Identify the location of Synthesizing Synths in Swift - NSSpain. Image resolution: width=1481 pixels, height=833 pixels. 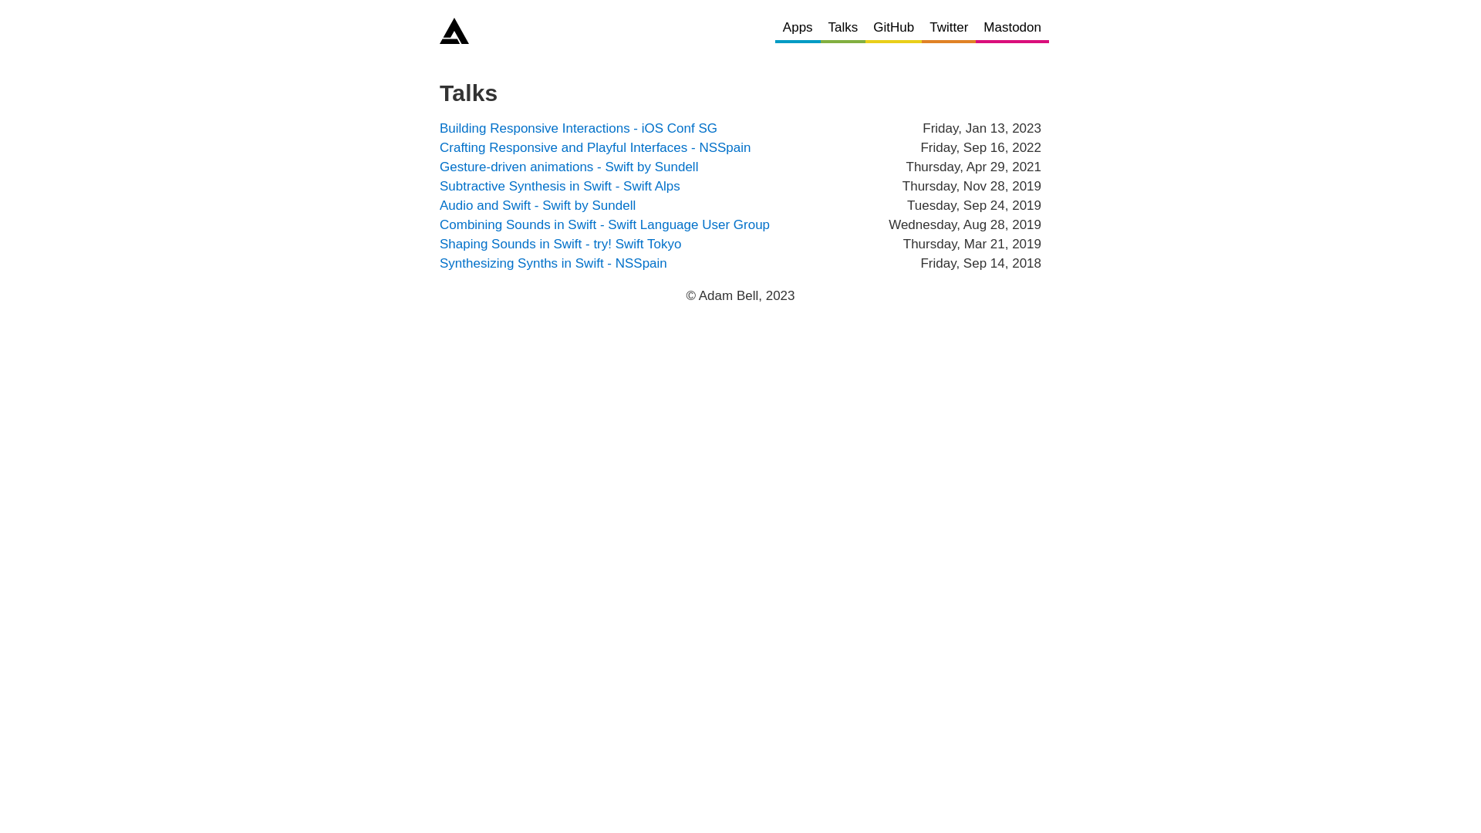
(554, 264).